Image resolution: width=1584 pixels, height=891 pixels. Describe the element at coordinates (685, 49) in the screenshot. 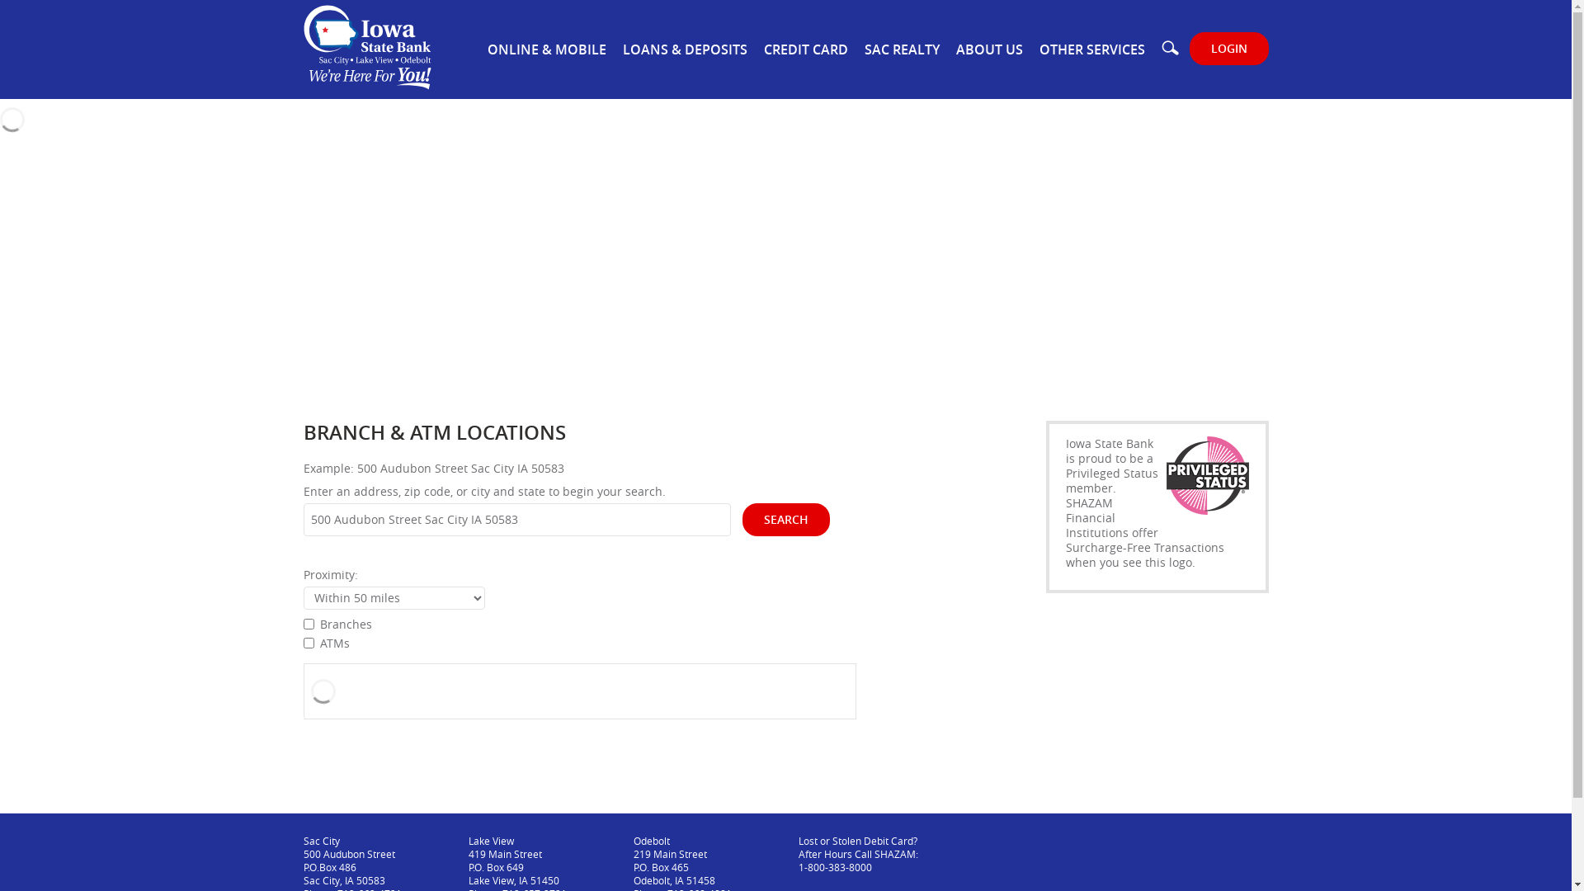

I see `LOANS & DEPOSITS` at that location.